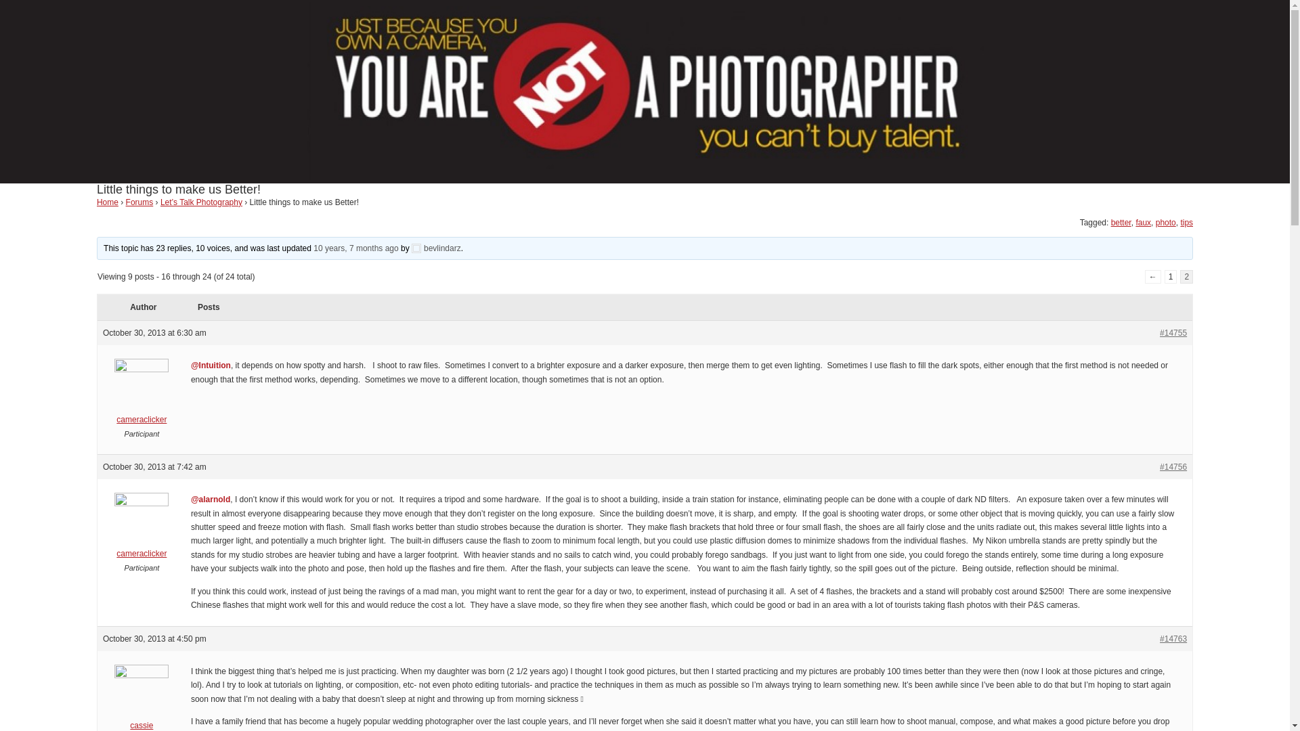 Image resolution: width=1300 pixels, height=731 pixels. What do you see at coordinates (355, 248) in the screenshot?
I see `10 years, 7 months ago` at bounding box center [355, 248].